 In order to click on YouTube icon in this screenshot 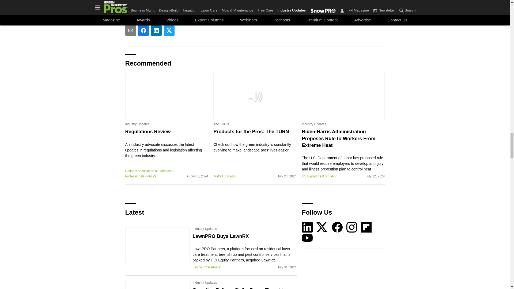, I will do `click(307, 238)`.